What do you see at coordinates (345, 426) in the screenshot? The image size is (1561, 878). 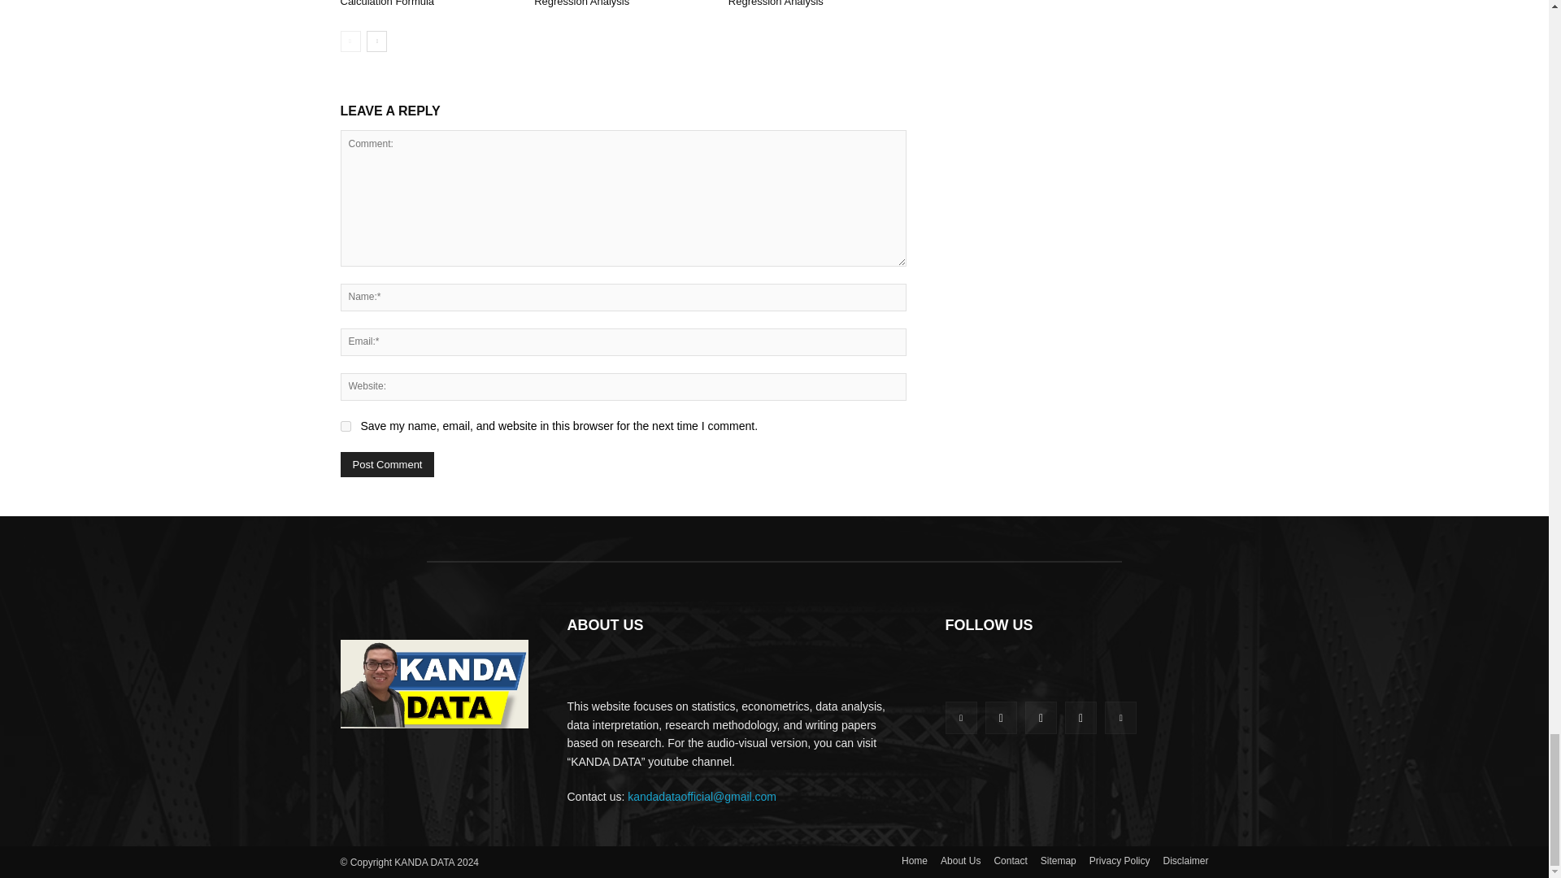 I see `yes` at bounding box center [345, 426].